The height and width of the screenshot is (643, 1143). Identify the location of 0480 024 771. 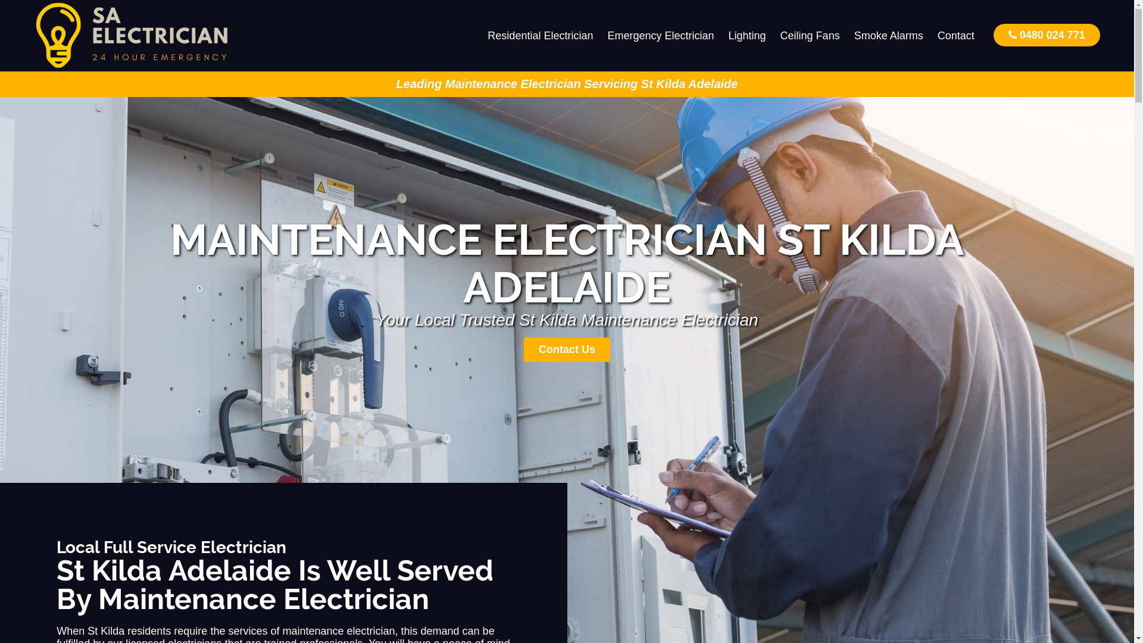
(1047, 35).